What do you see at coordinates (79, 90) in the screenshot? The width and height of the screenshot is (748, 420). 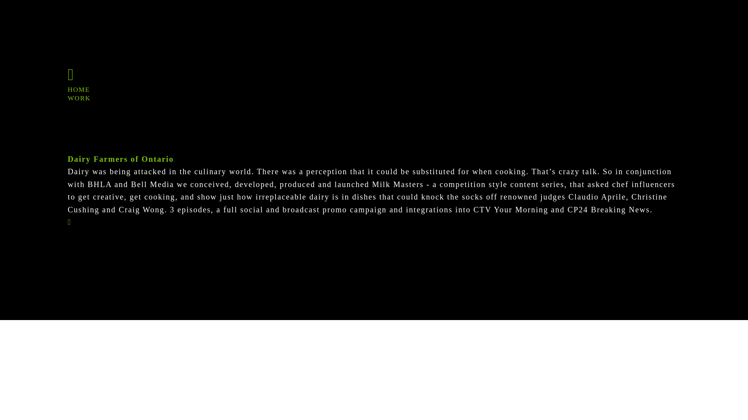 I see `HOME` at bounding box center [79, 90].